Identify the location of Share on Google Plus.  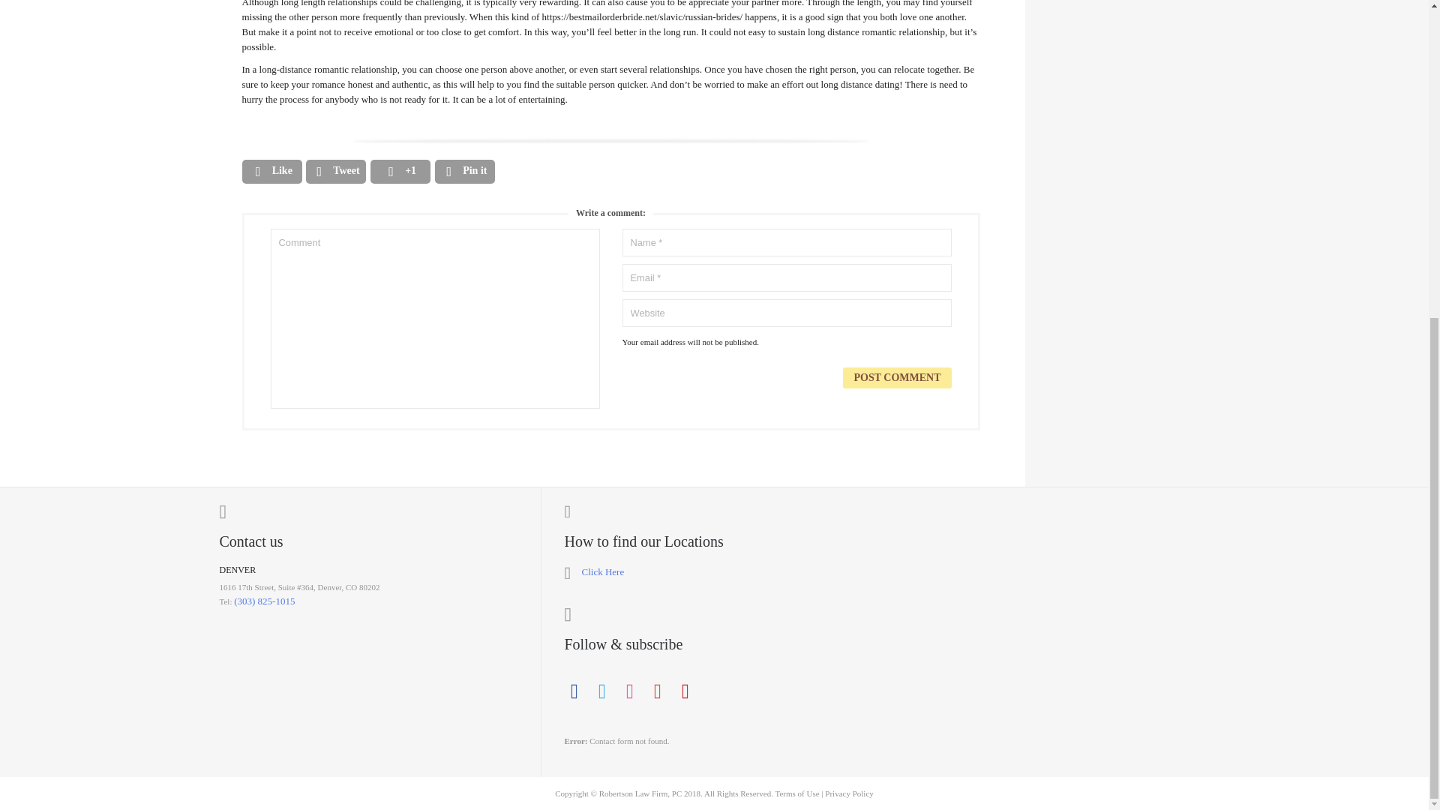
(400, 171).